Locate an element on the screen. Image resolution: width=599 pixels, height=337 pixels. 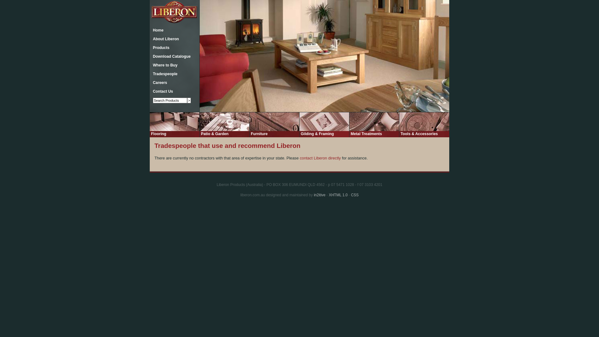
Contact Us is located at coordinates (162, 91).